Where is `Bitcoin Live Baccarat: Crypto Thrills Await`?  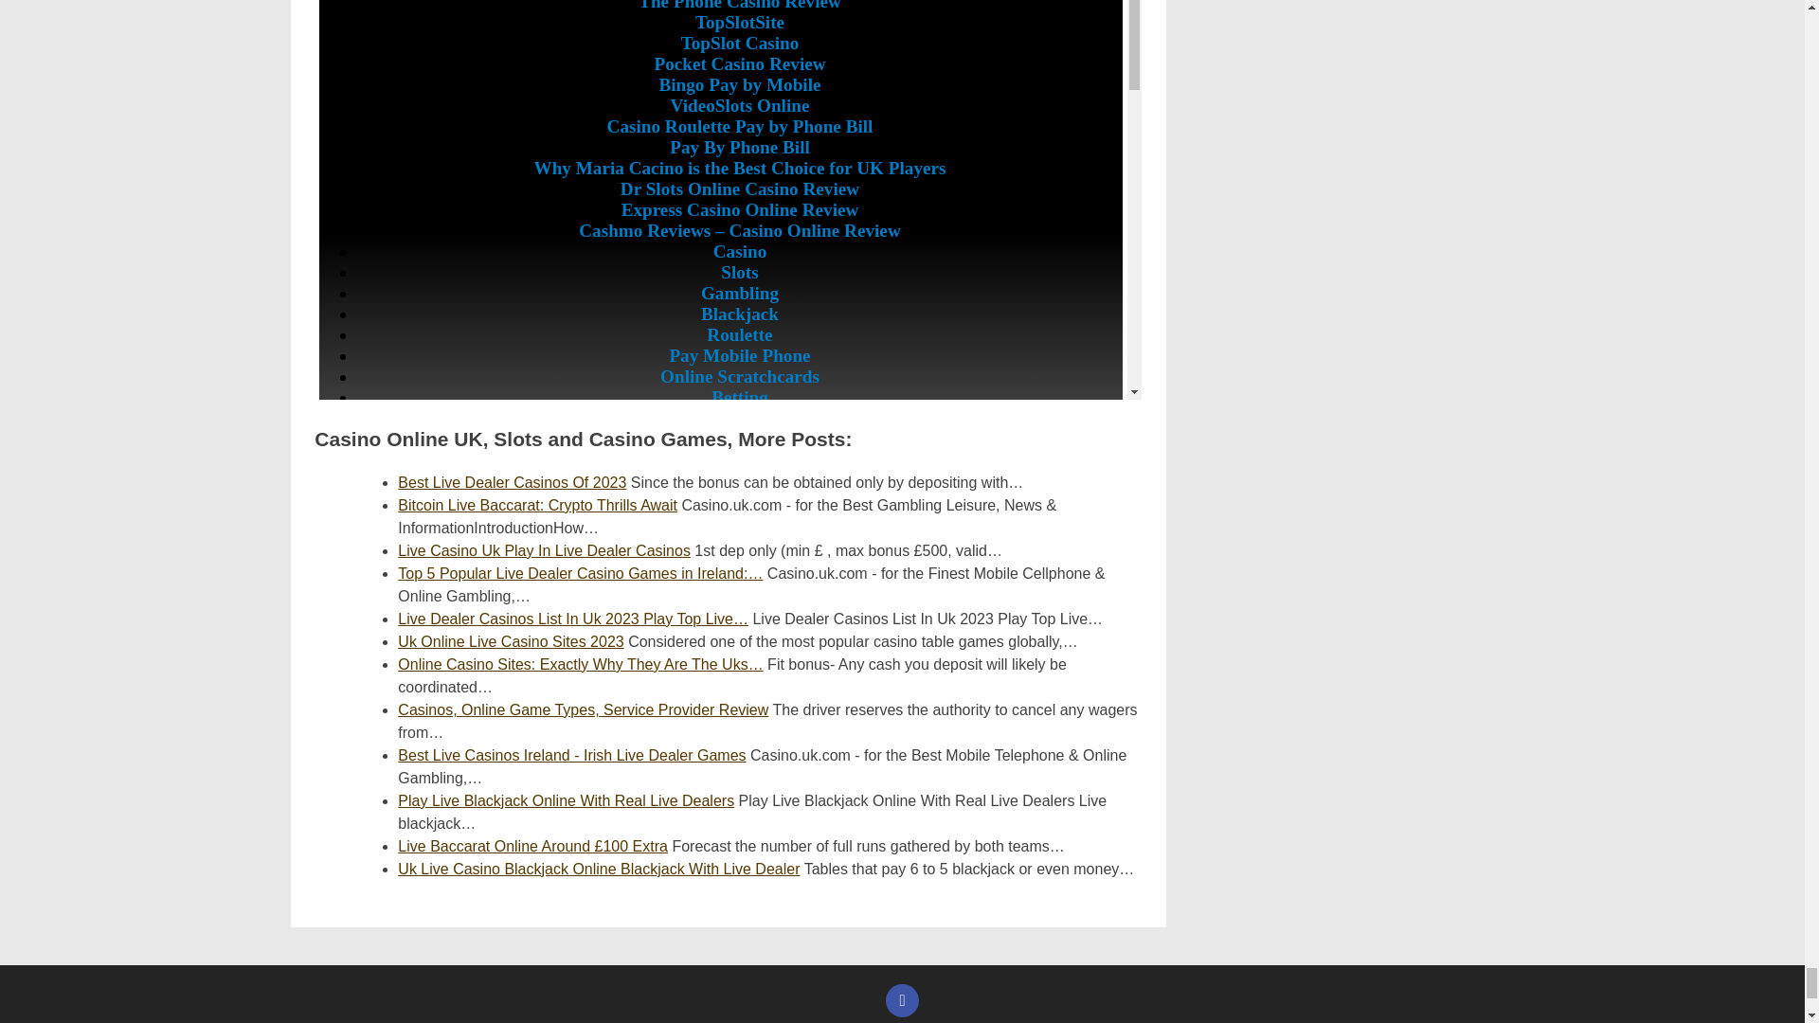
Bitcoin Live Baccarat: Crypto Thrills Await is located at coordinates (537, 505).